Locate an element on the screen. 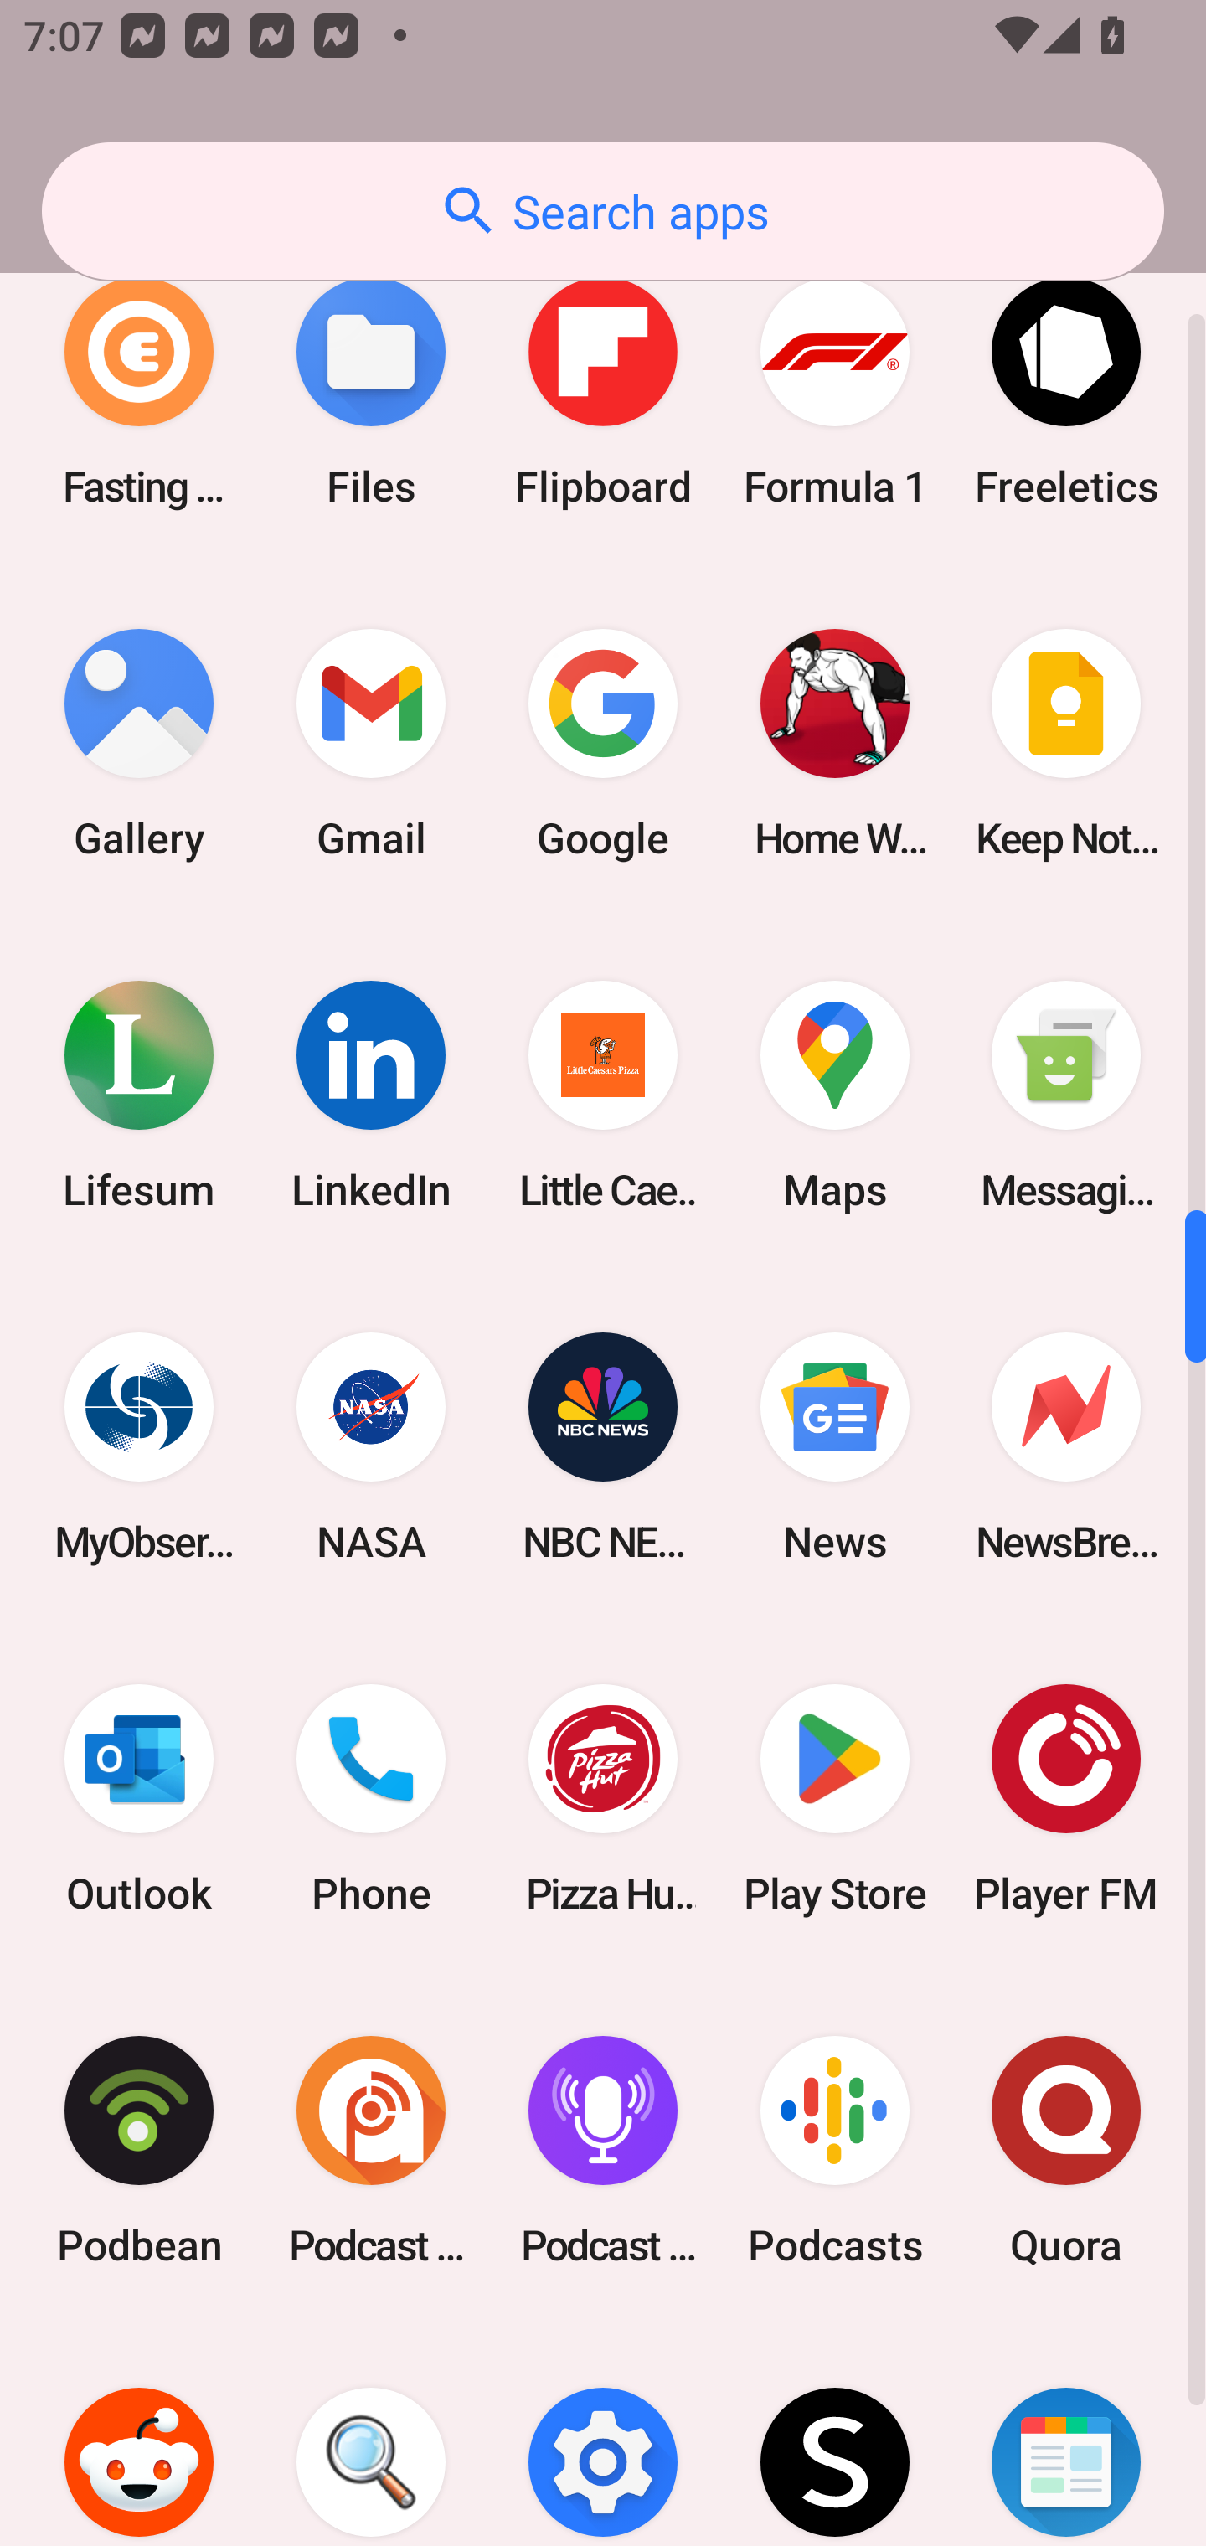 The width and height of the screenshot is (1206, 2546). Pizza Hut HK & Macau is located at coordinates (603, 1800).